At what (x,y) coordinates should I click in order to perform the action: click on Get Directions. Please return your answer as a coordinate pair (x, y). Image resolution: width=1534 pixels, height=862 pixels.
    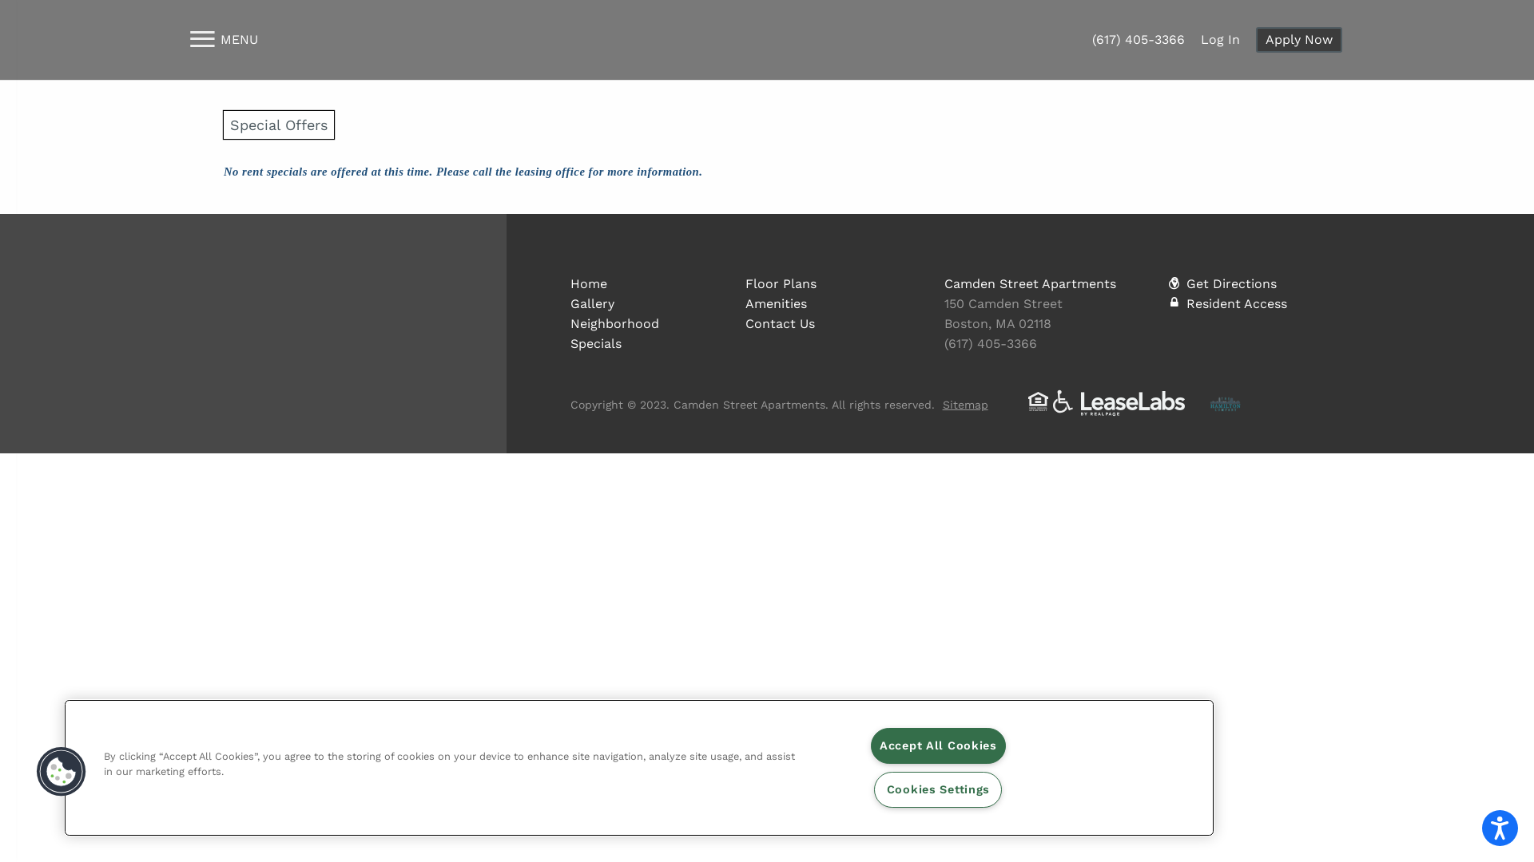
    Looking at the image, I should click on (1232, 284).